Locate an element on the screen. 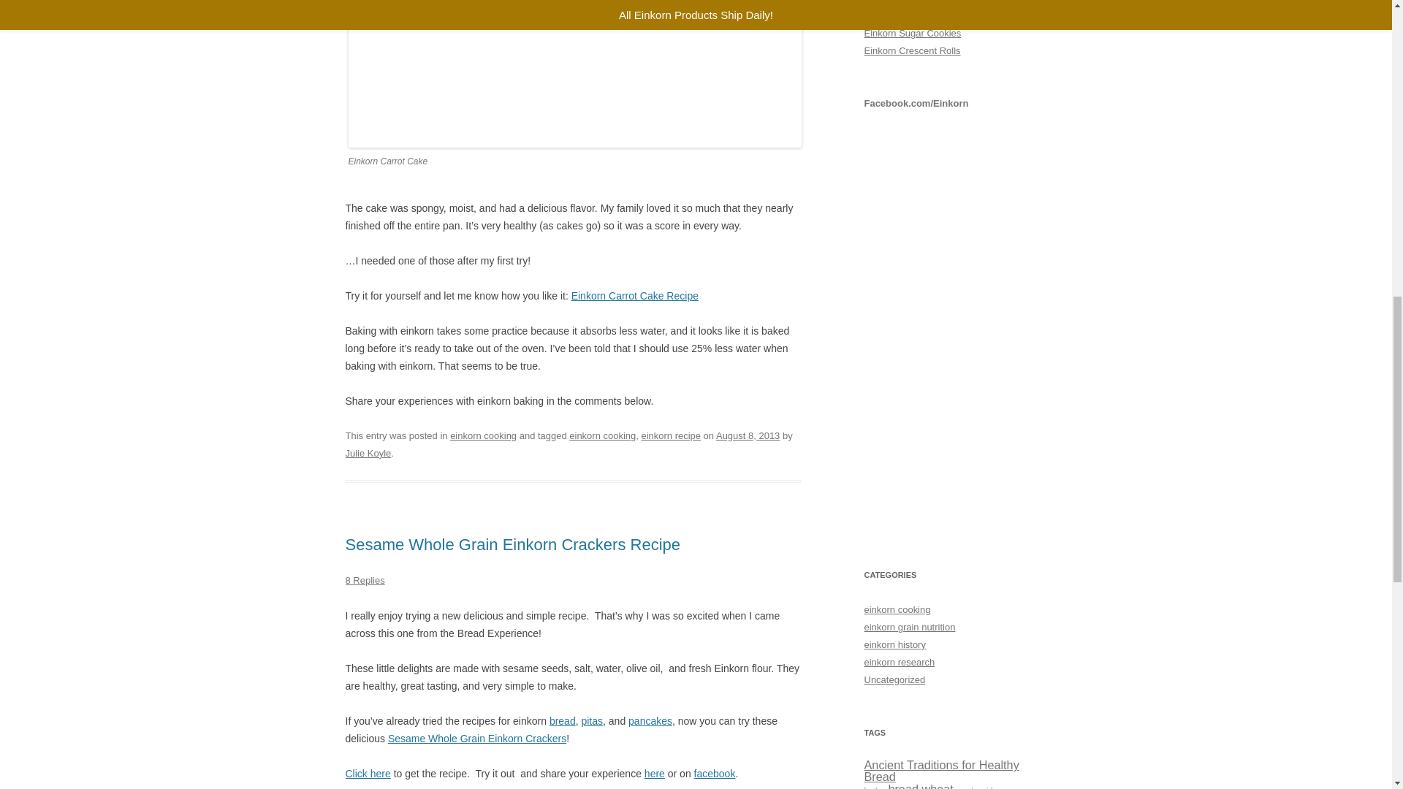 Image resolution: width=1403 pixels, height=789 pixels. 8 Replies is located at coordinates (365, 580).